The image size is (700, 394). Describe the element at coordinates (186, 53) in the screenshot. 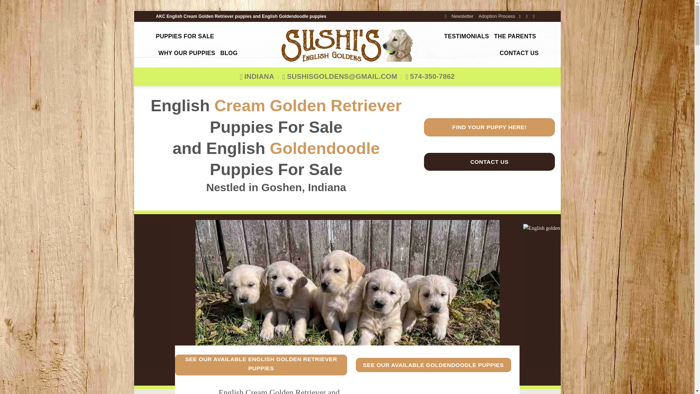

I see `WHY OUR PUPPIES` at that location.